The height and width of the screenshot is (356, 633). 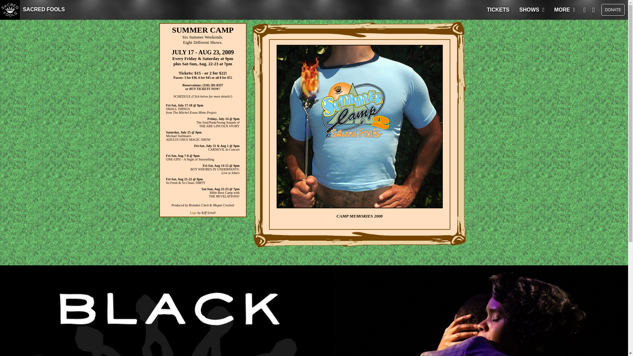 What do you see at coordinates (205, 89) in the screenshot?
I see `BUY TICKETS NOW!` at bounding box center [205, 89].